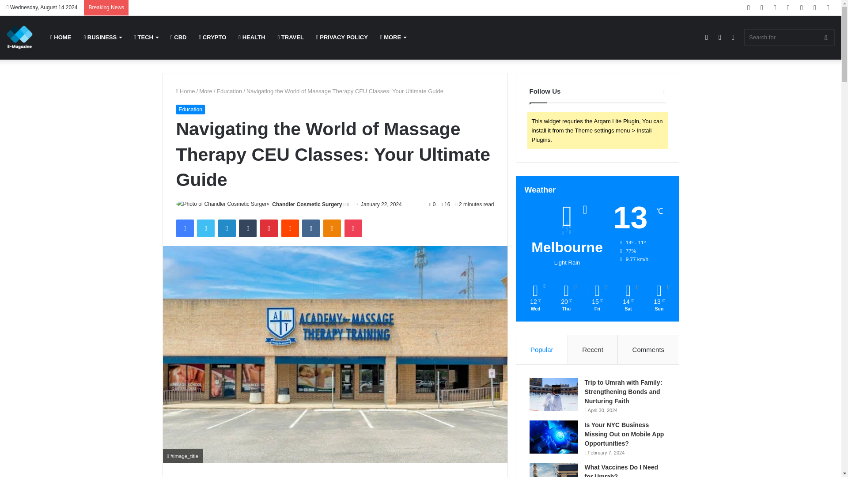  What do you see at coordinates (789, 37) in the screenshot?
I see `Search for` at bounding box center [789, 37].